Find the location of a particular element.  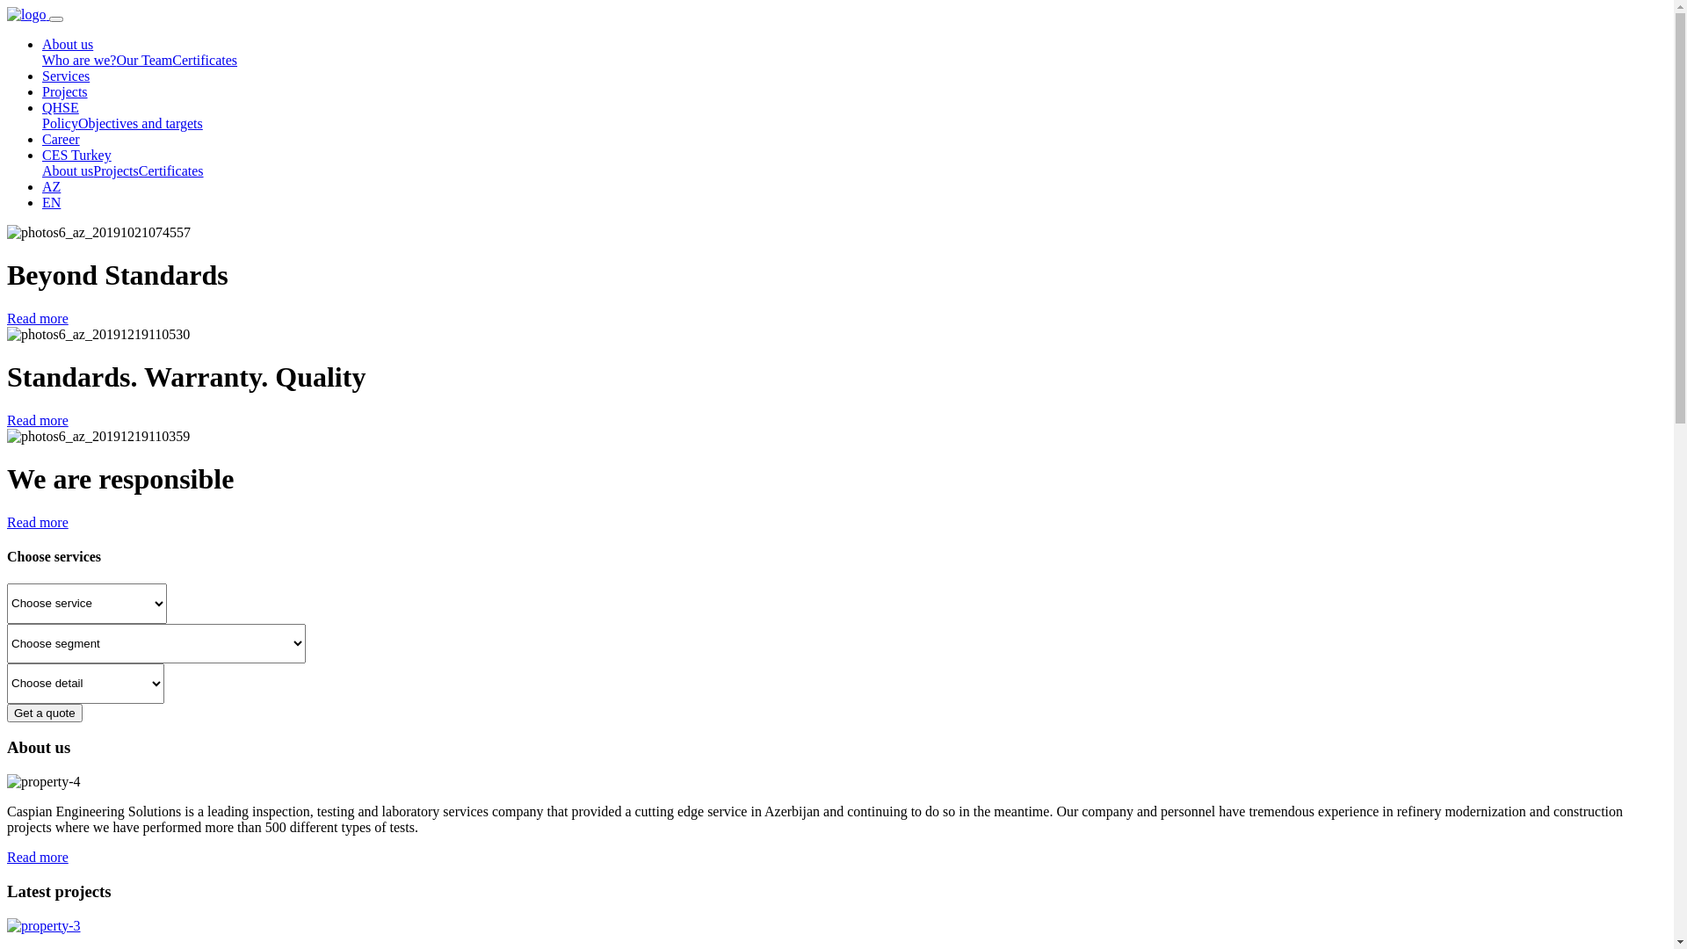

About us is located at coordinates (68, 170).